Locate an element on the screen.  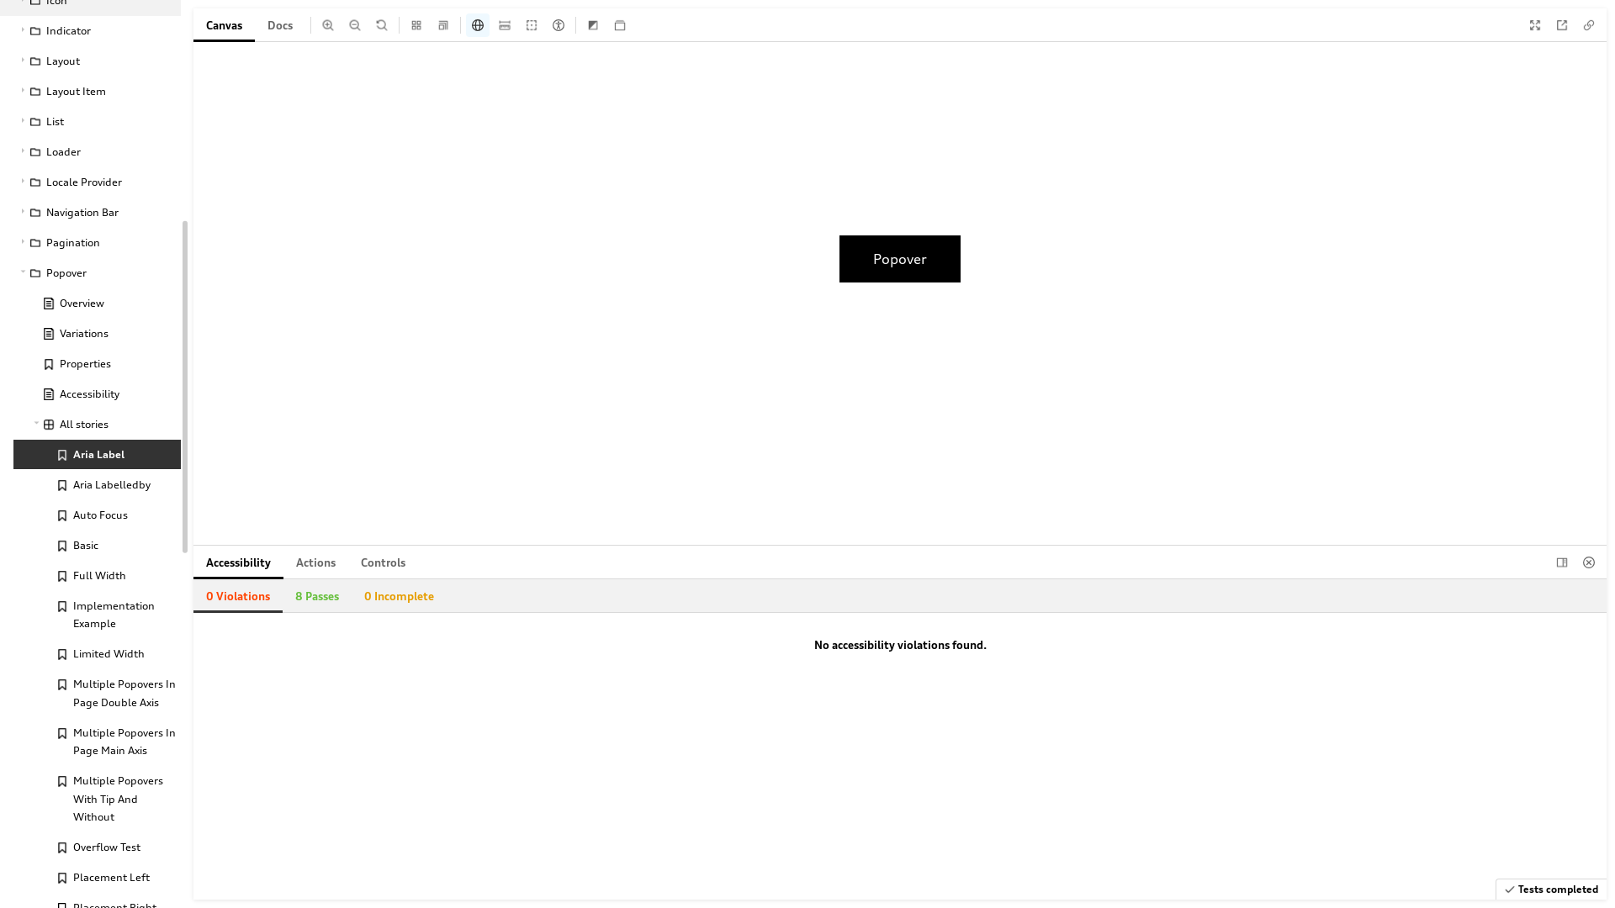
8 Passes is located at coordinates (317, 596).